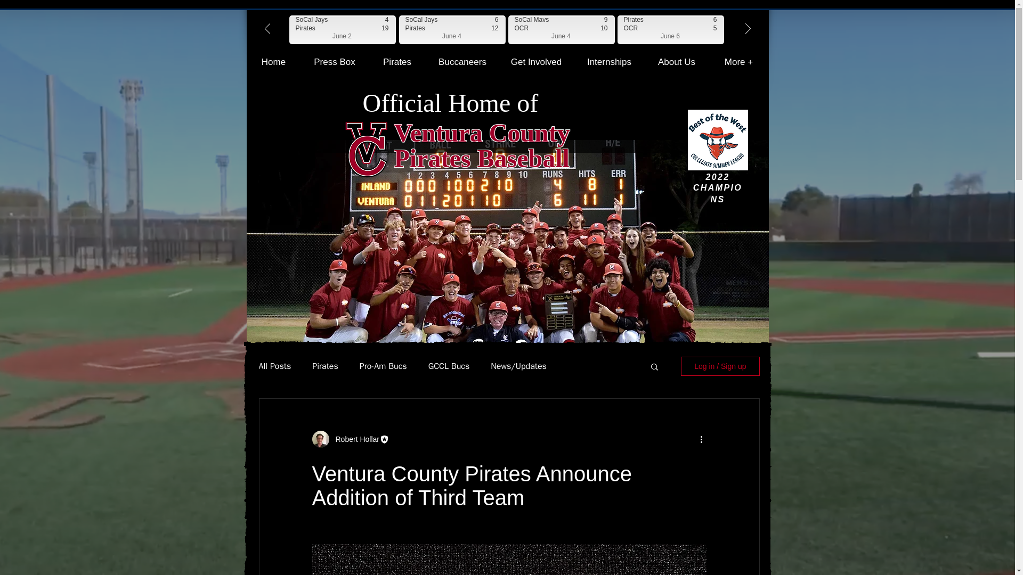 Image resolution: width=1023 pixels, height=575 pixels. What do you see at coordinates (677, 62) in the screenshot?
I see `Robert Hollar` at bounding box center [677, 62].